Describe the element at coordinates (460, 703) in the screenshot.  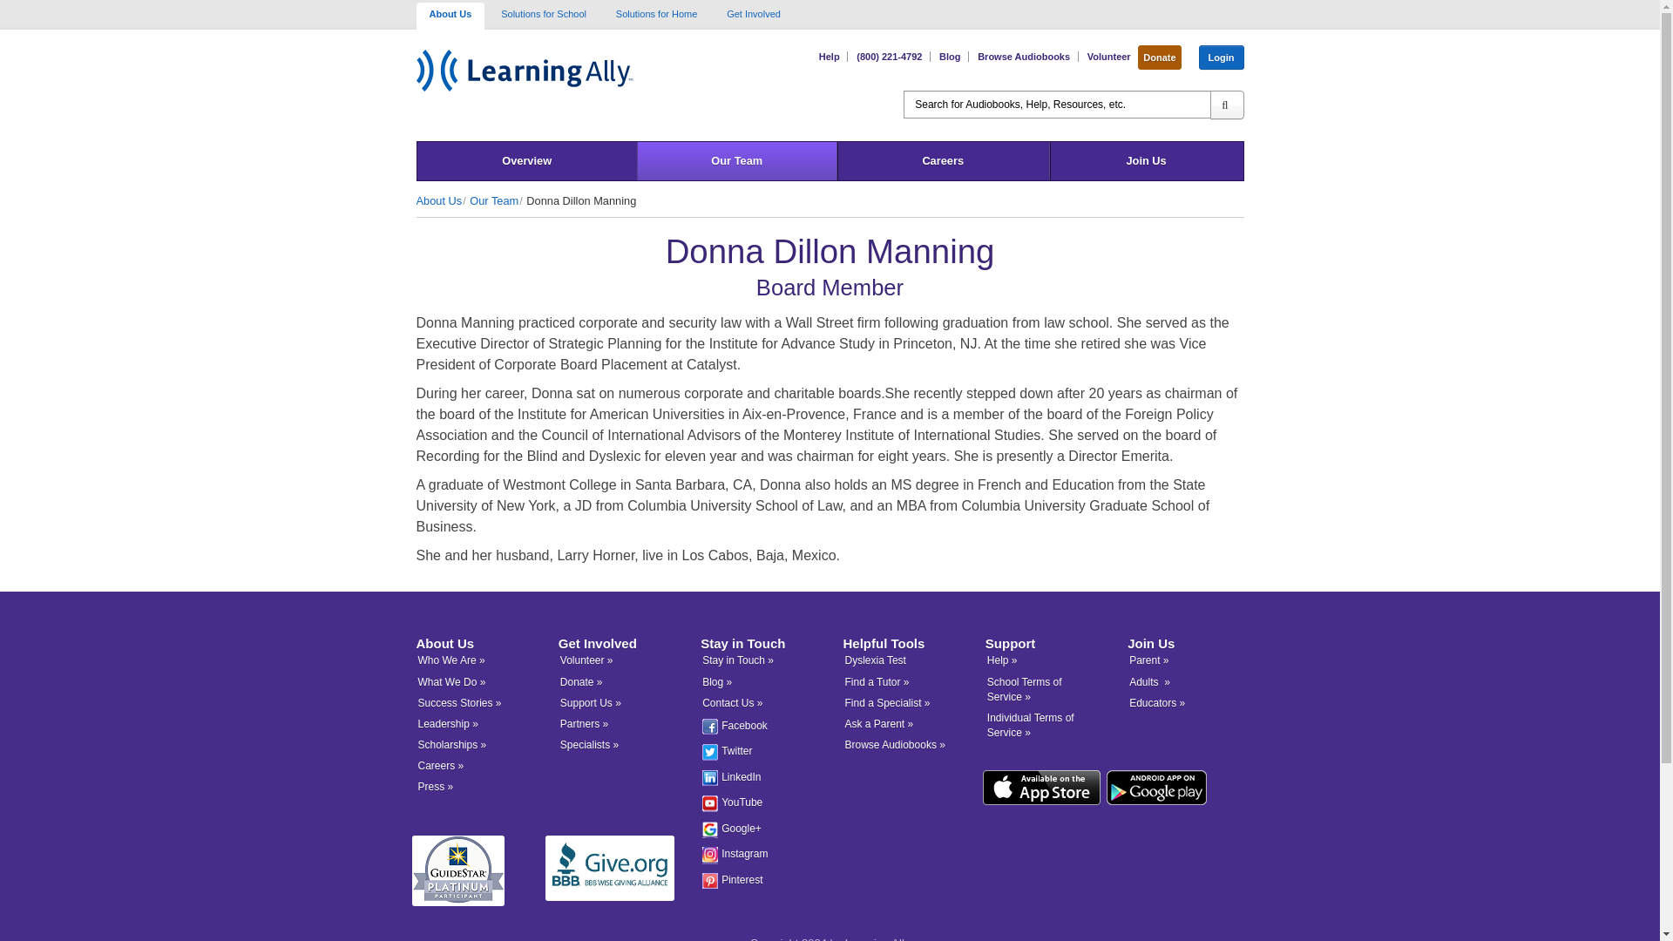
I see `Success Stories` at that location.